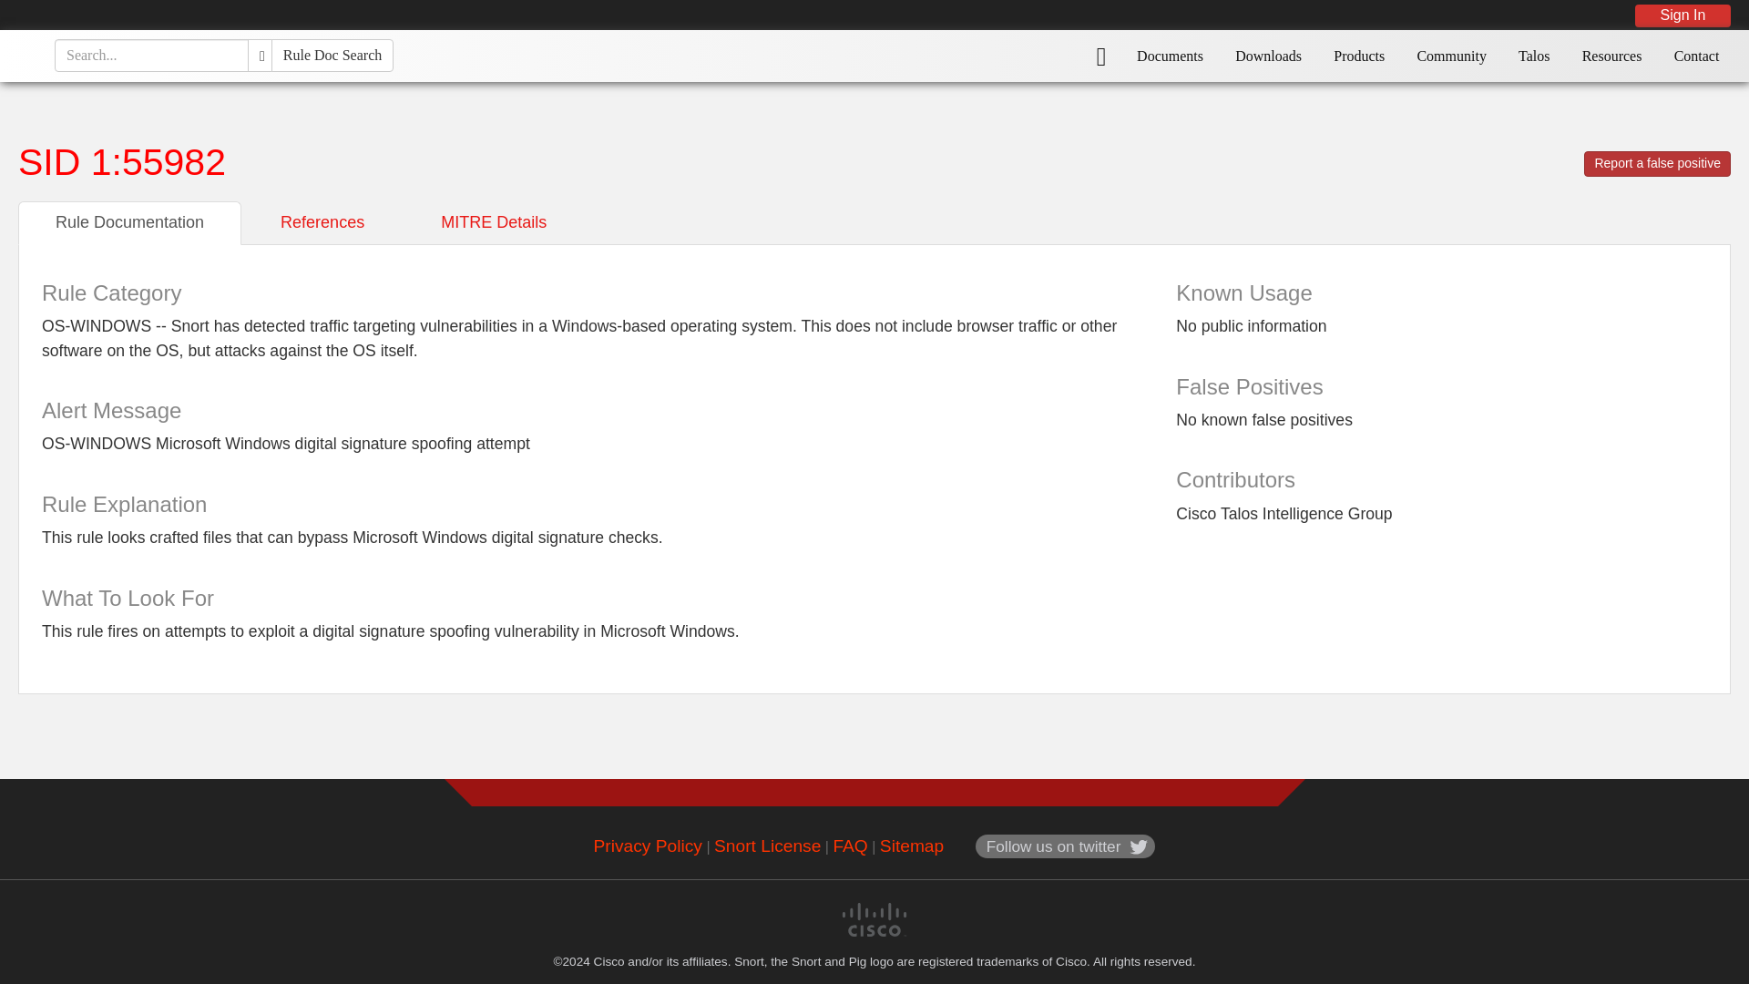  I want to click on Rule Documentation, so click(129, 222).